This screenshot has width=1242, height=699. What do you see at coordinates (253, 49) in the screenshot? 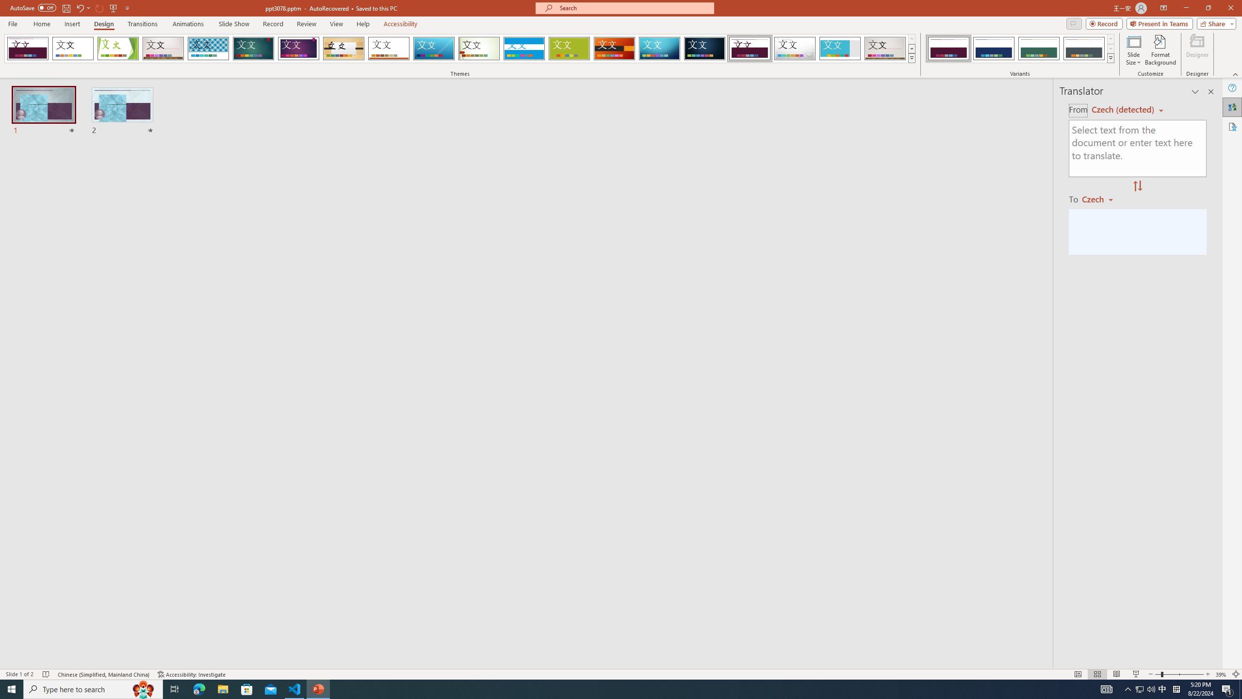
I see `Ion` at bounding box center [253, 49].